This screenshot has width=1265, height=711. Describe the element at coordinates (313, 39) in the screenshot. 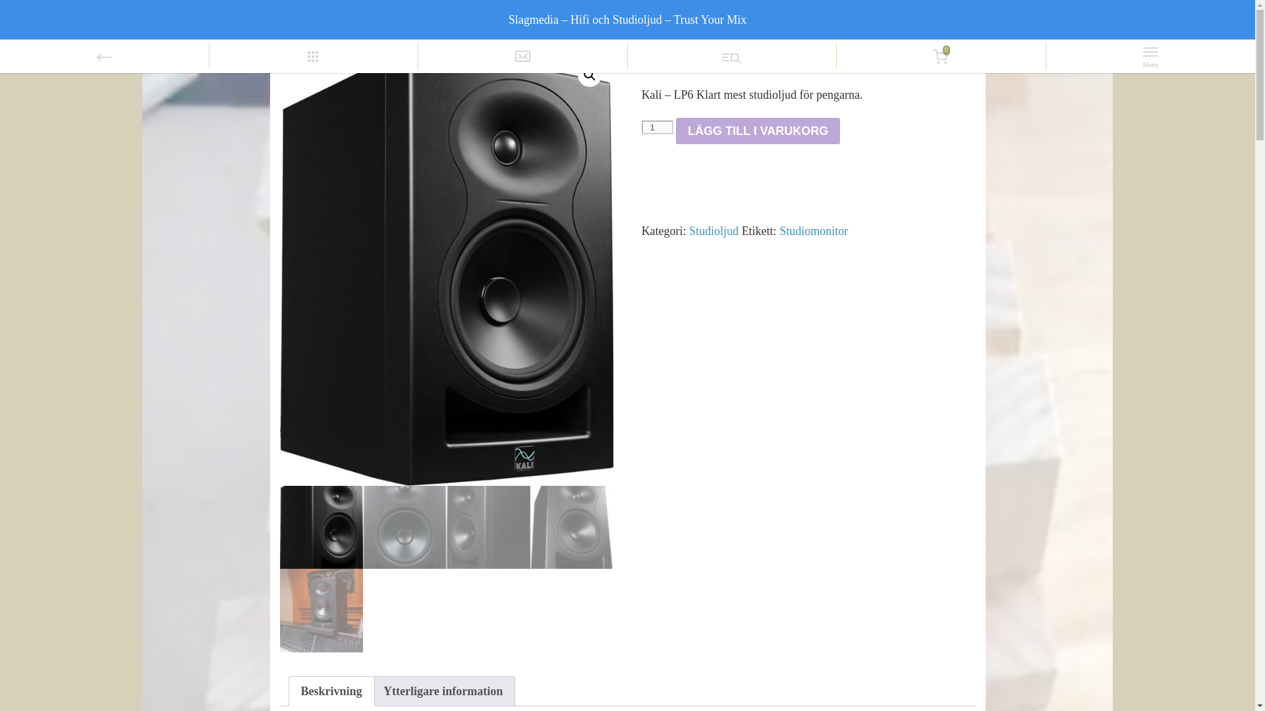

I see `Permalink to Kali LP6 V2` at that location.